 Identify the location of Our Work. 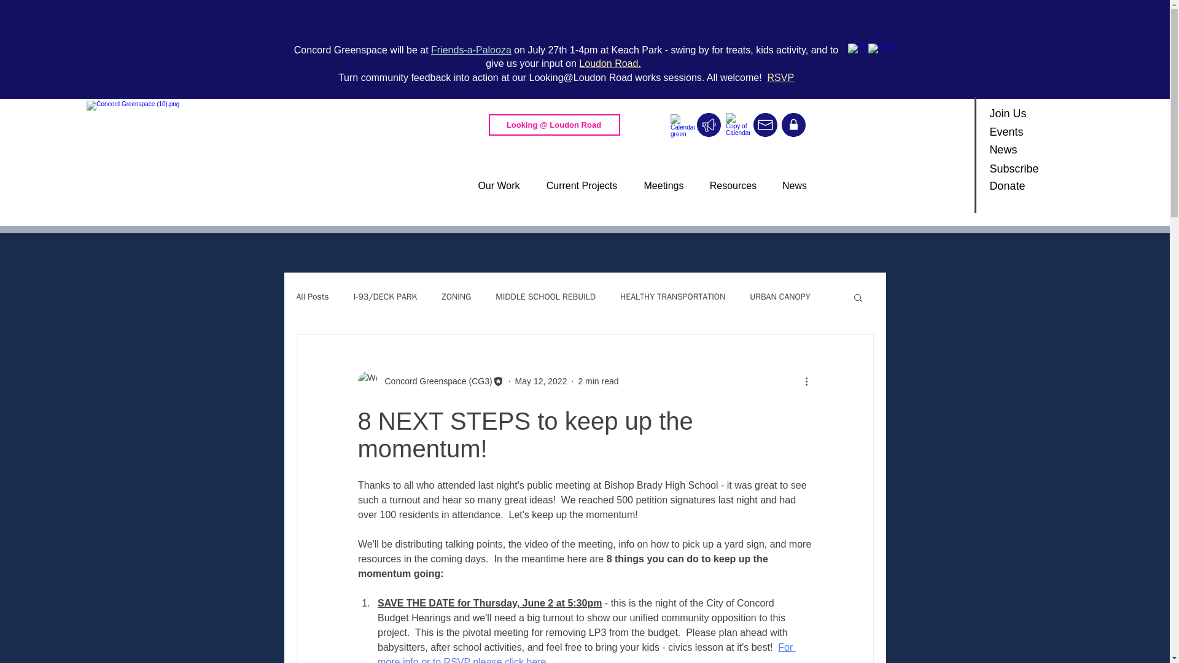
(499, 185).